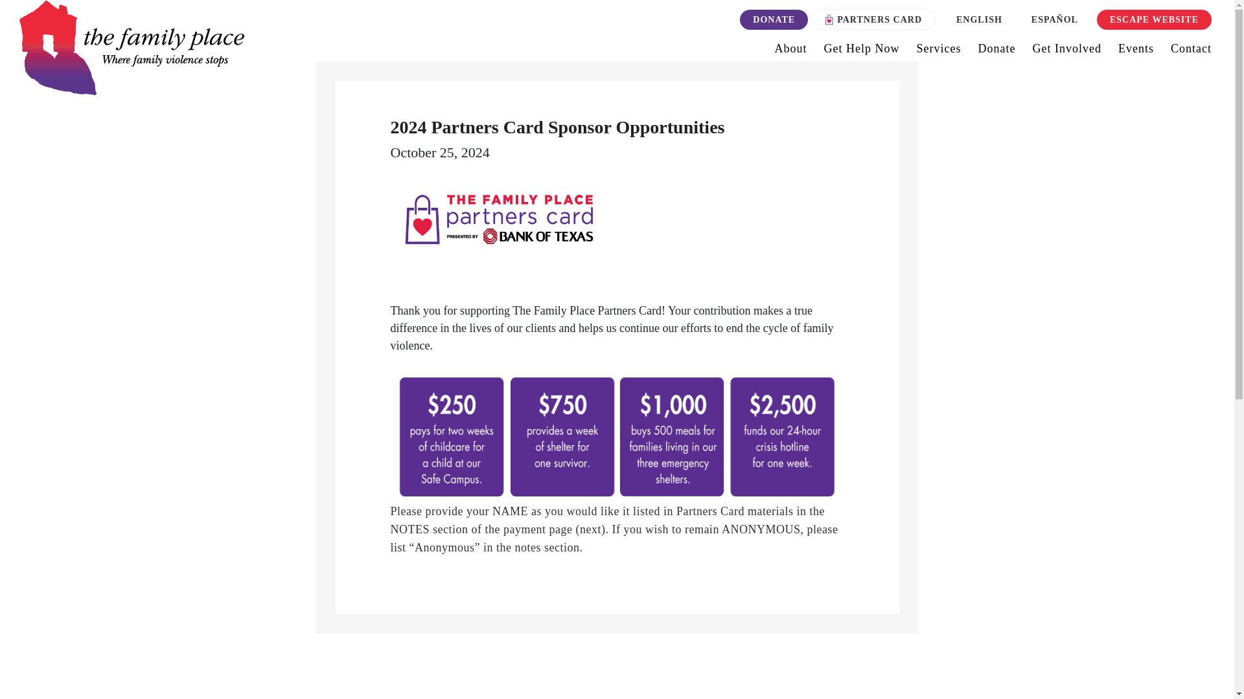 The height and width of the screenshot is (699, 1244). Describe the element at coordinates (132, 47) in the screenshot. I see `the family place` at that location.